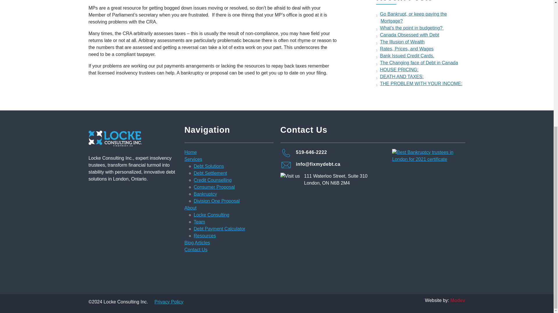  What do you see at coordinates (407, 56) in the screenshot?
I see `Bank Issued Credit Cards.` at bounding box center [407, 56].